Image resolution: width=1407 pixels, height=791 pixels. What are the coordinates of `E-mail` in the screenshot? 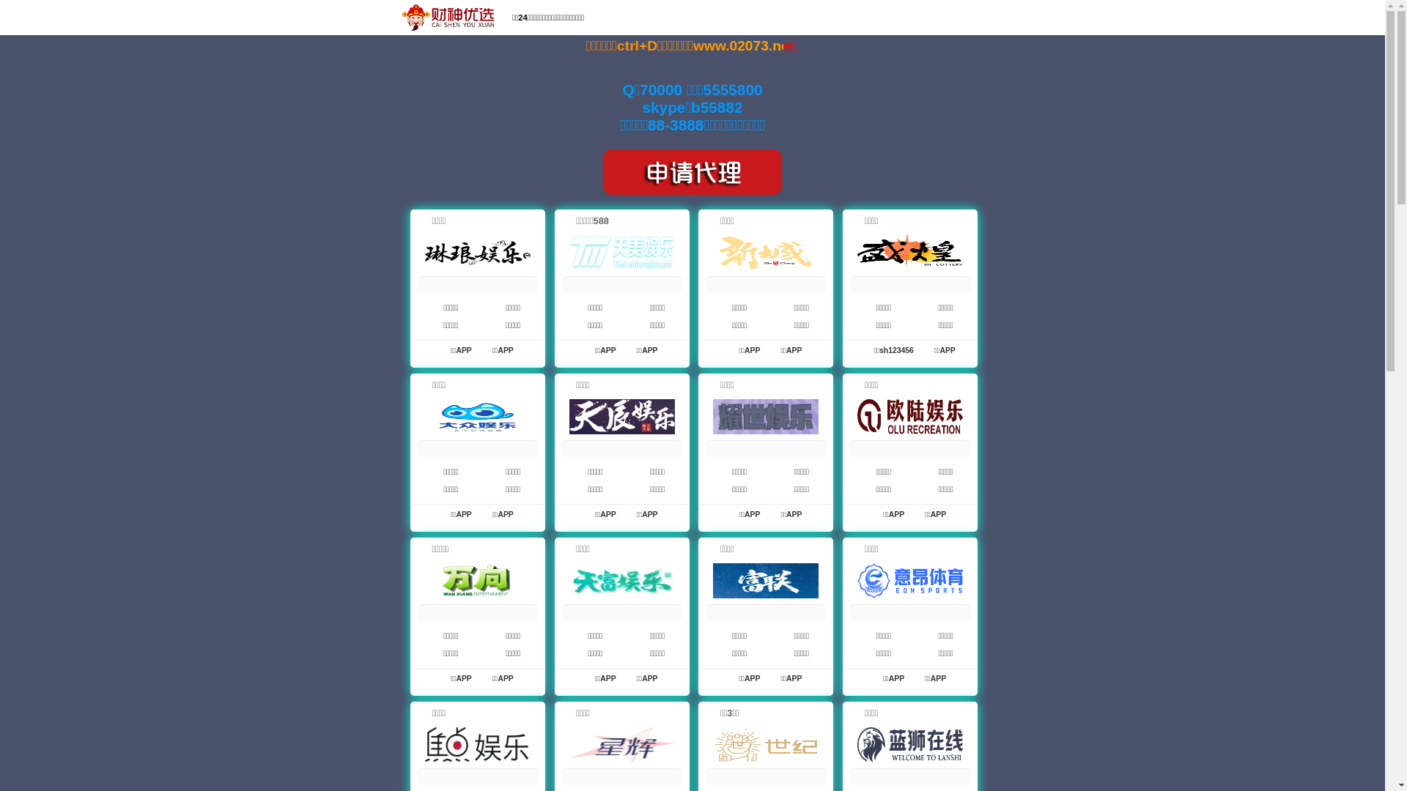 It's located at (1123, 19).